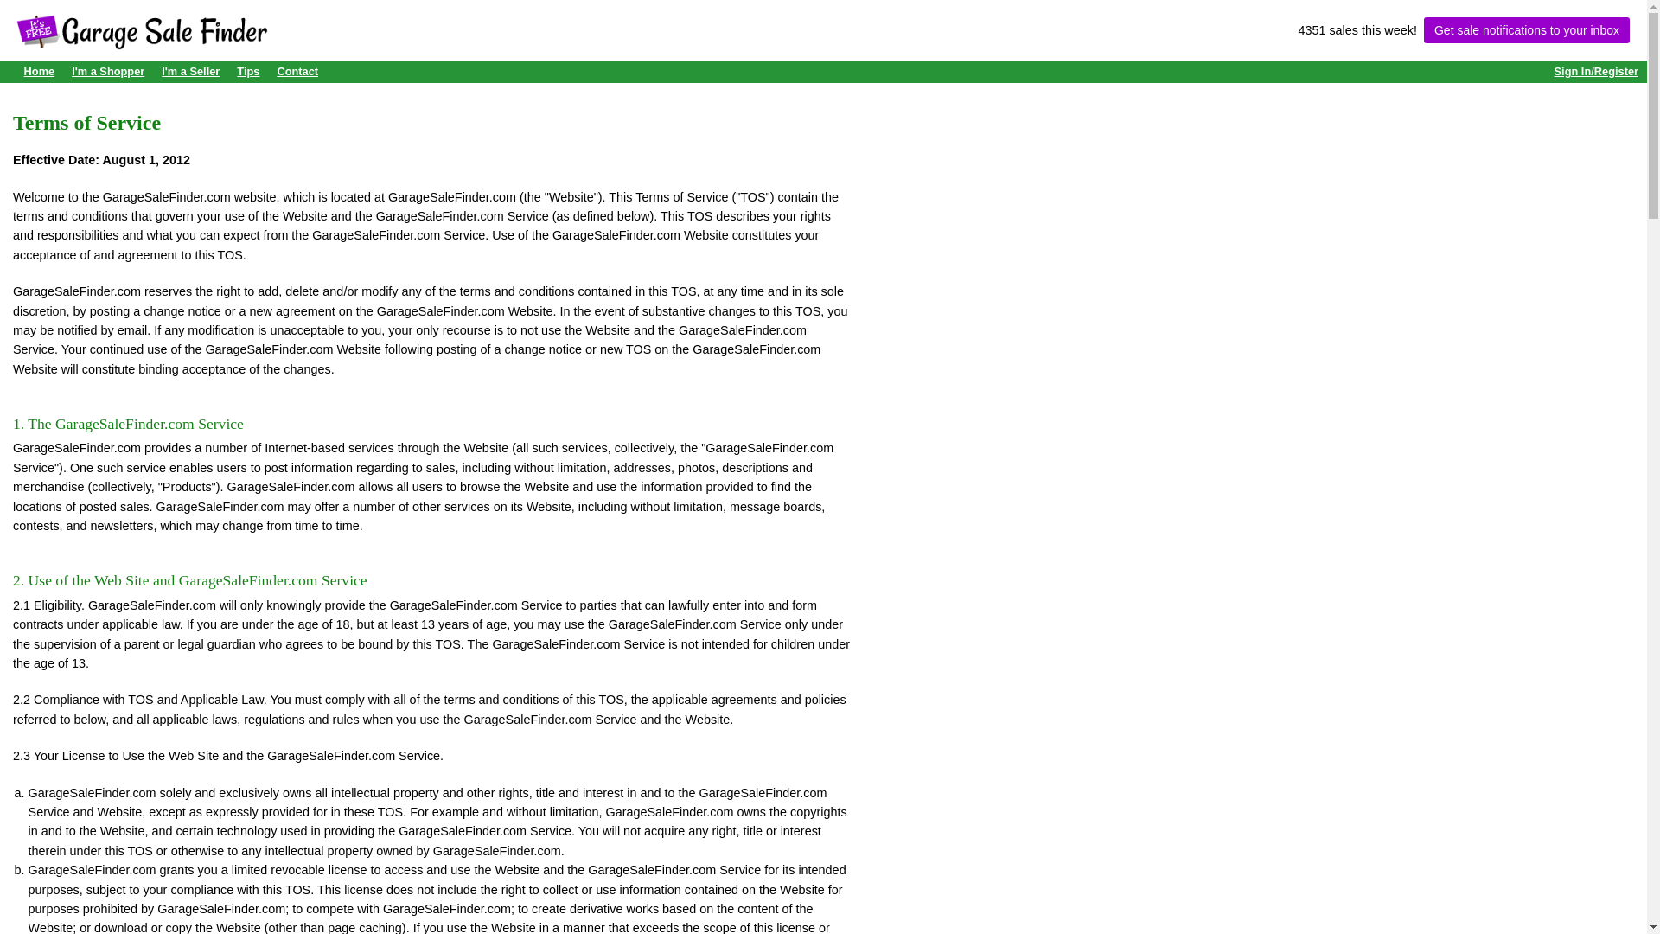  What do you see at coordinates (190, 71) in the screenshot?
I see `I'm a Seller` at bounding box center [190, 71].